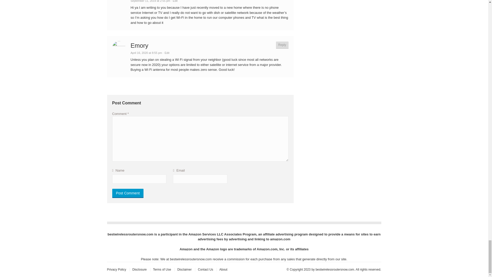 The height and width of the screenshot is (277, 492). I want to click on Edit Comment, so click(174, 1).